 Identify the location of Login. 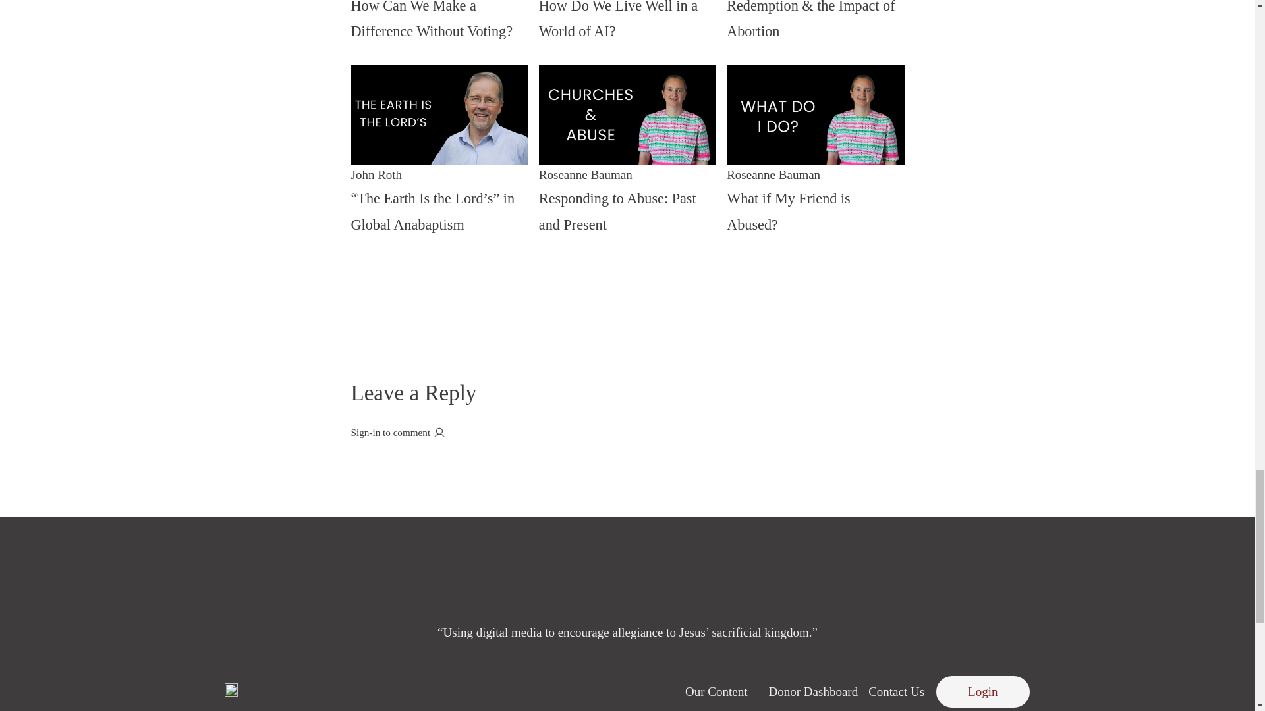
(982, 691).